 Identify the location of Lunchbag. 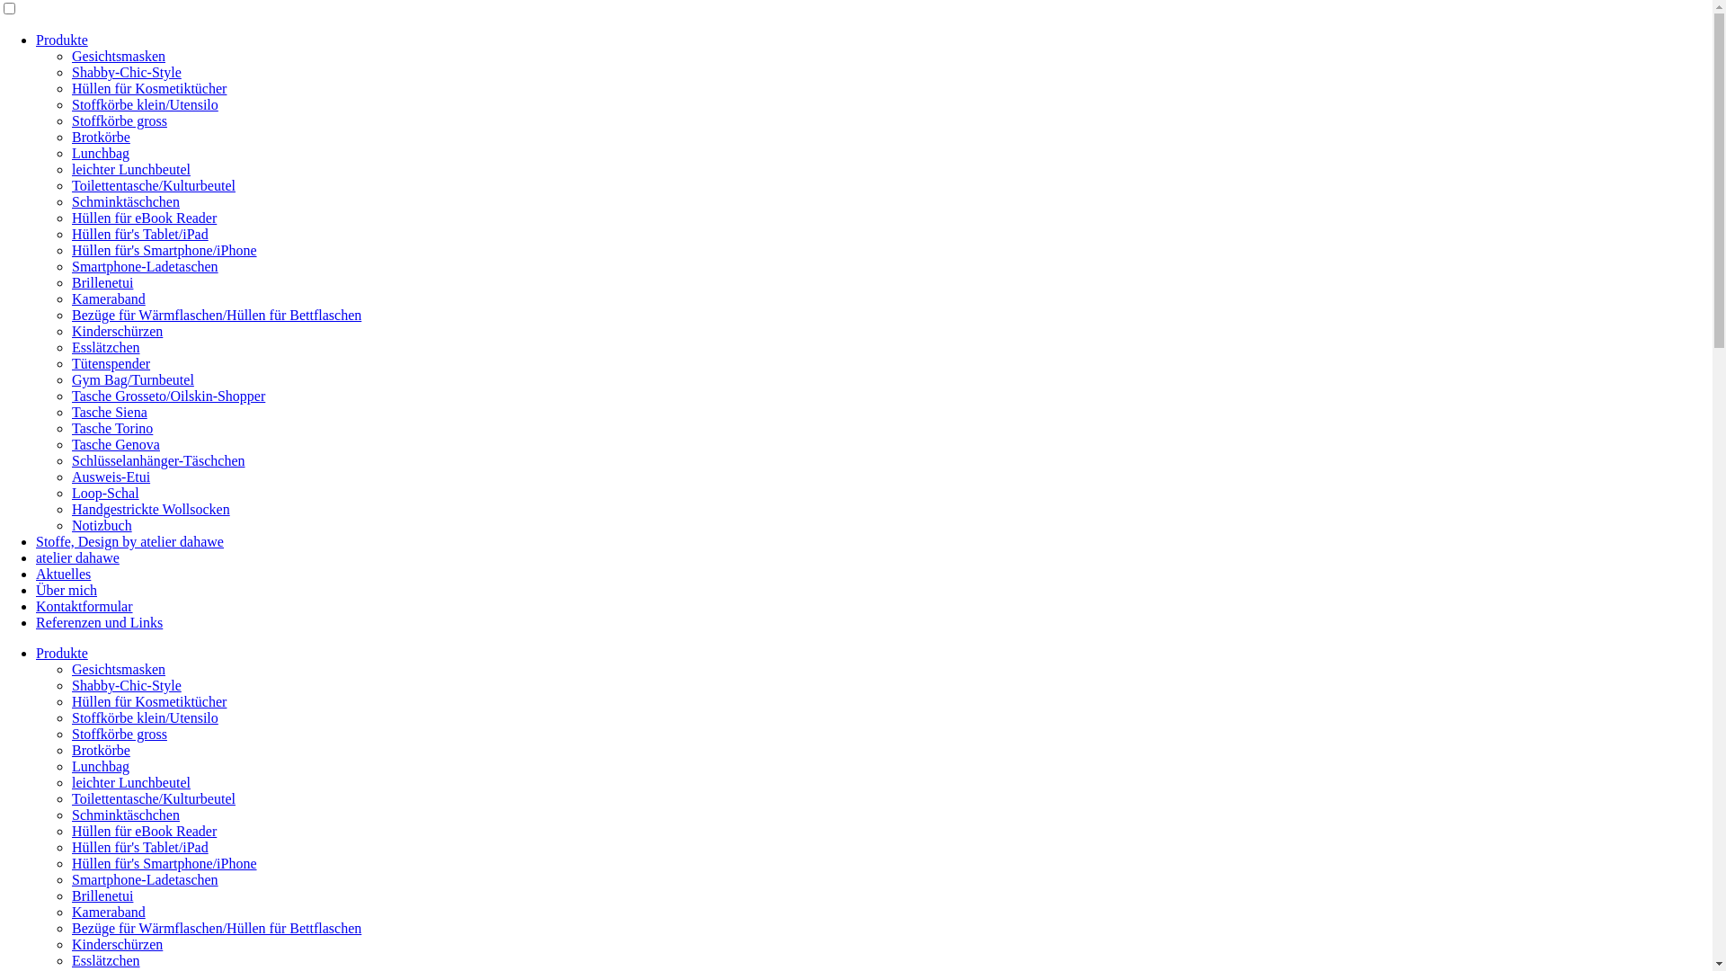
(101, 766).